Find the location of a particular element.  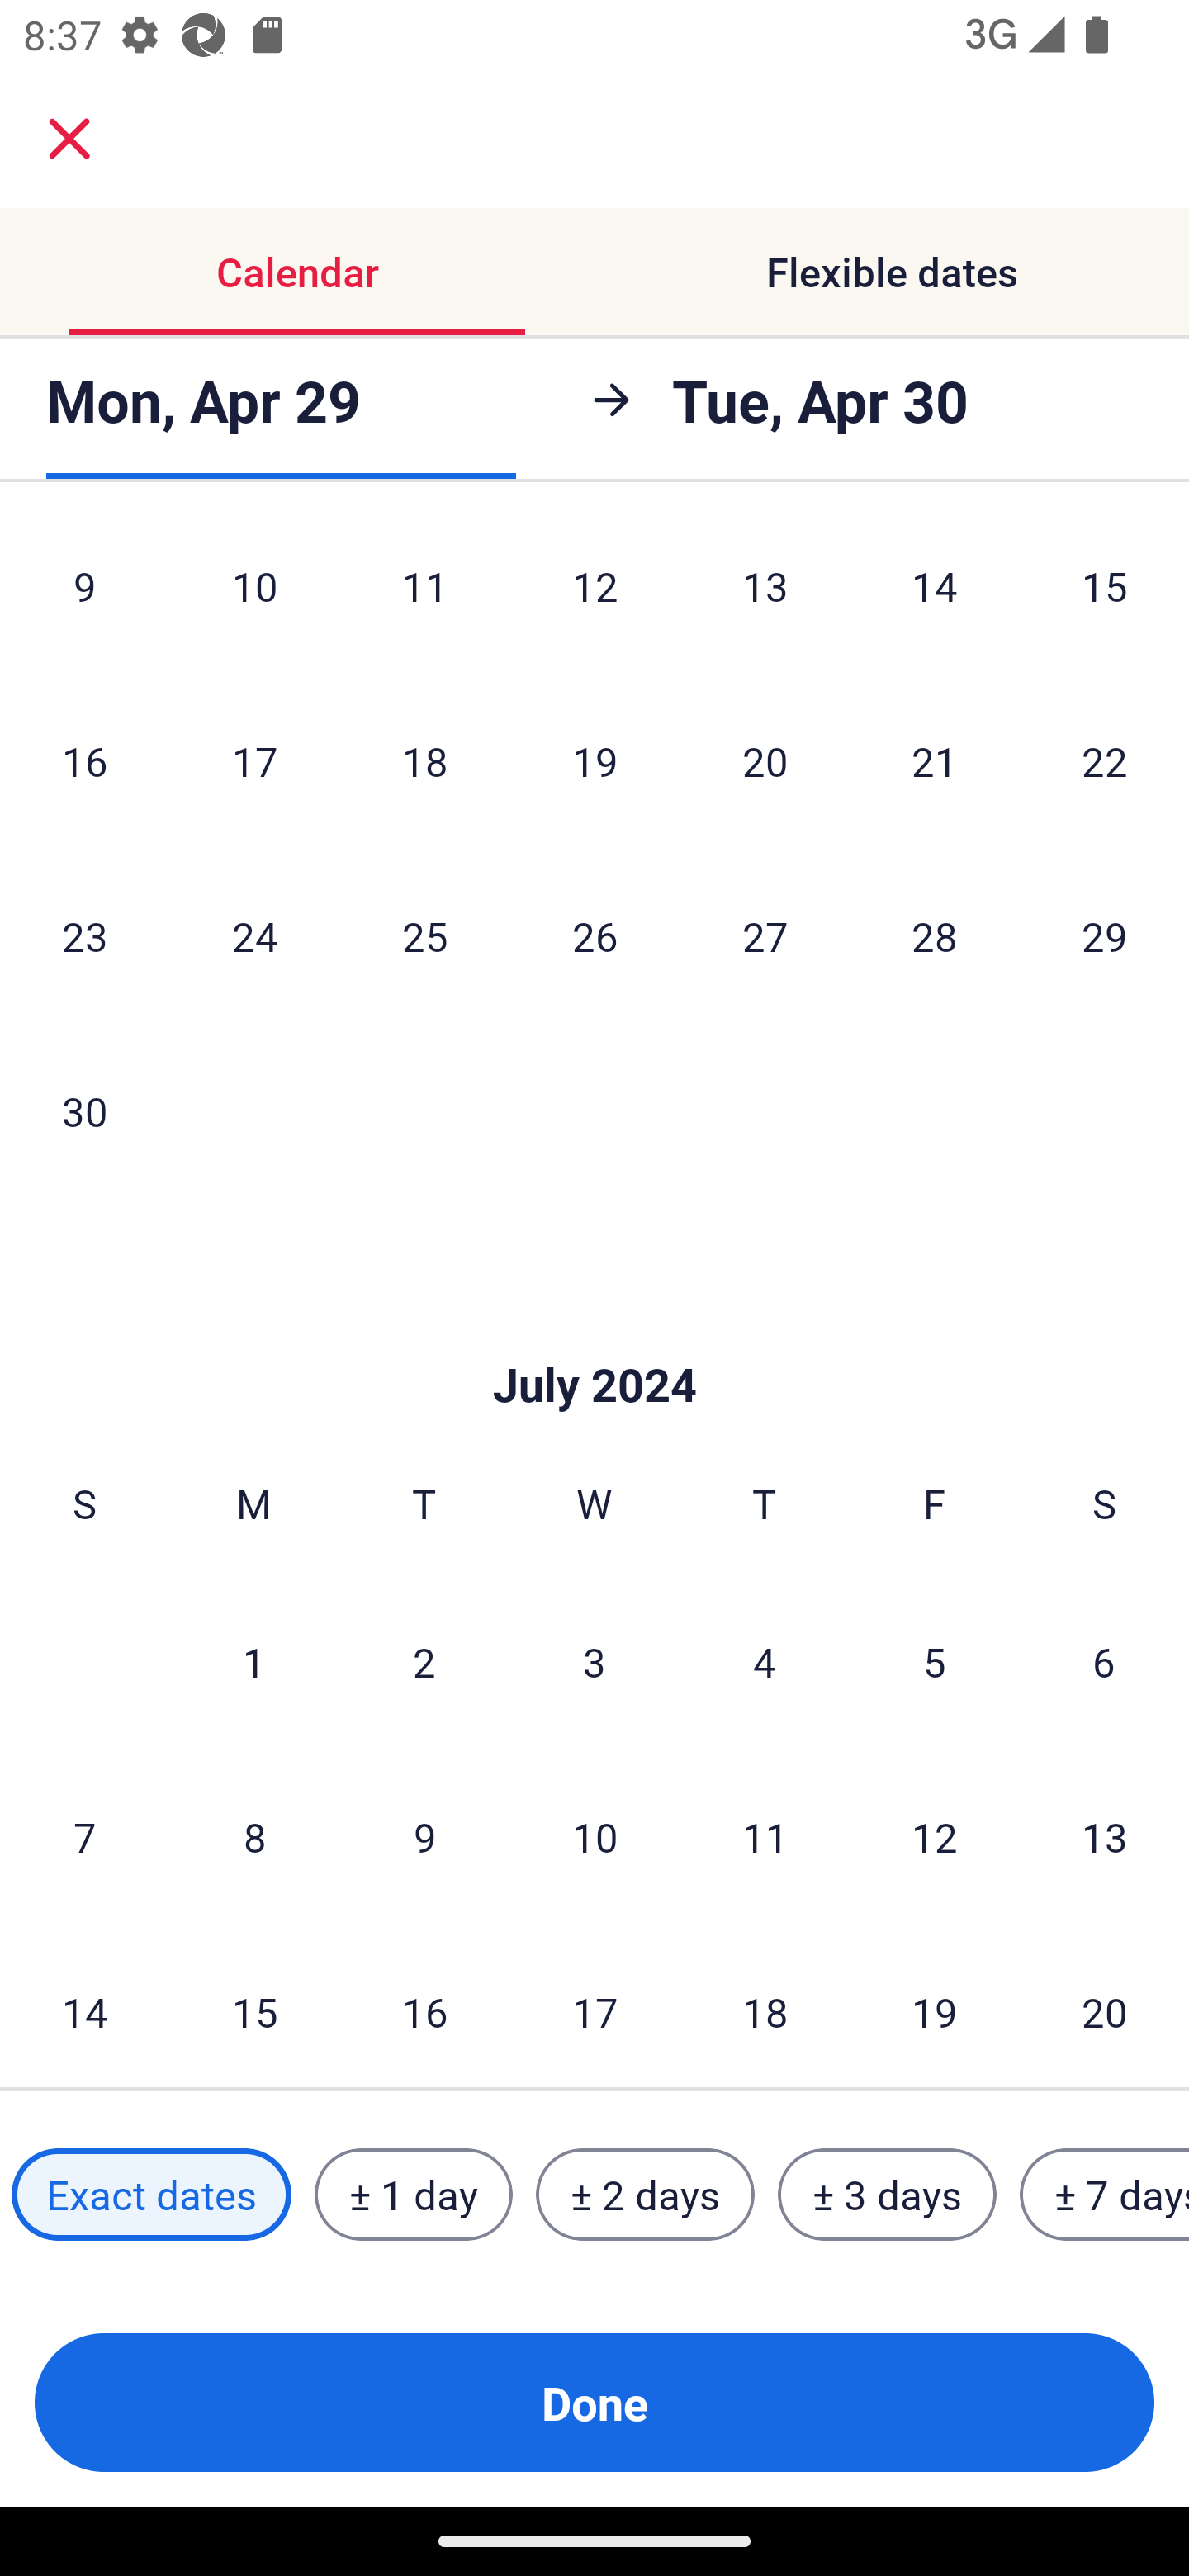

16 Tuesday, July 16, 2024 is located at coordinates (424, 2006).